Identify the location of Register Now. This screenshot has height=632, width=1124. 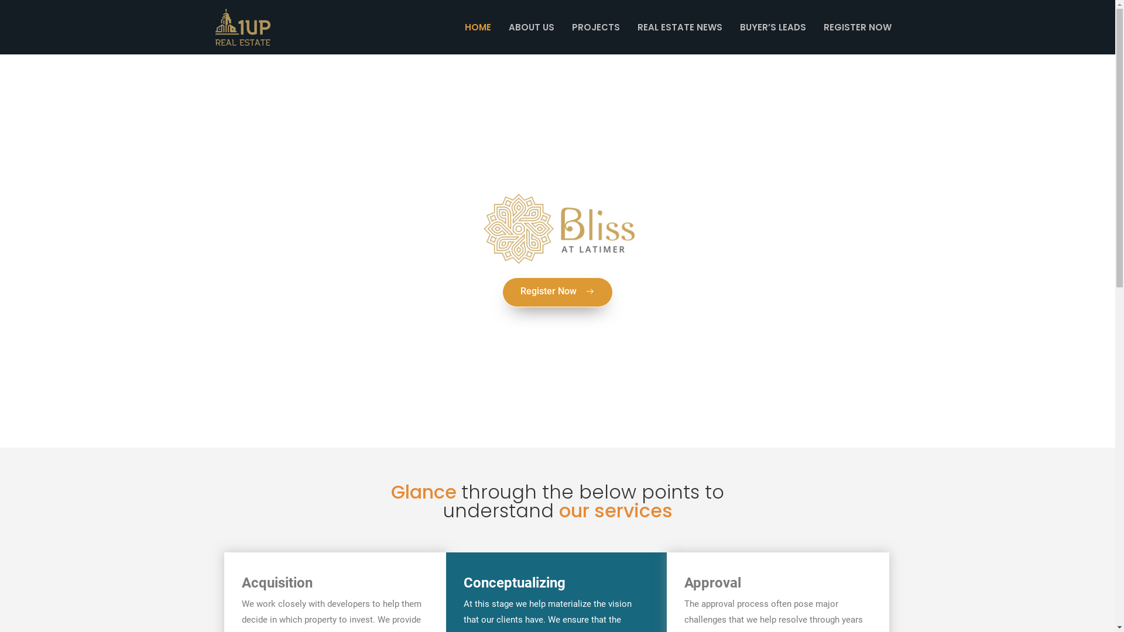
(557, 293).